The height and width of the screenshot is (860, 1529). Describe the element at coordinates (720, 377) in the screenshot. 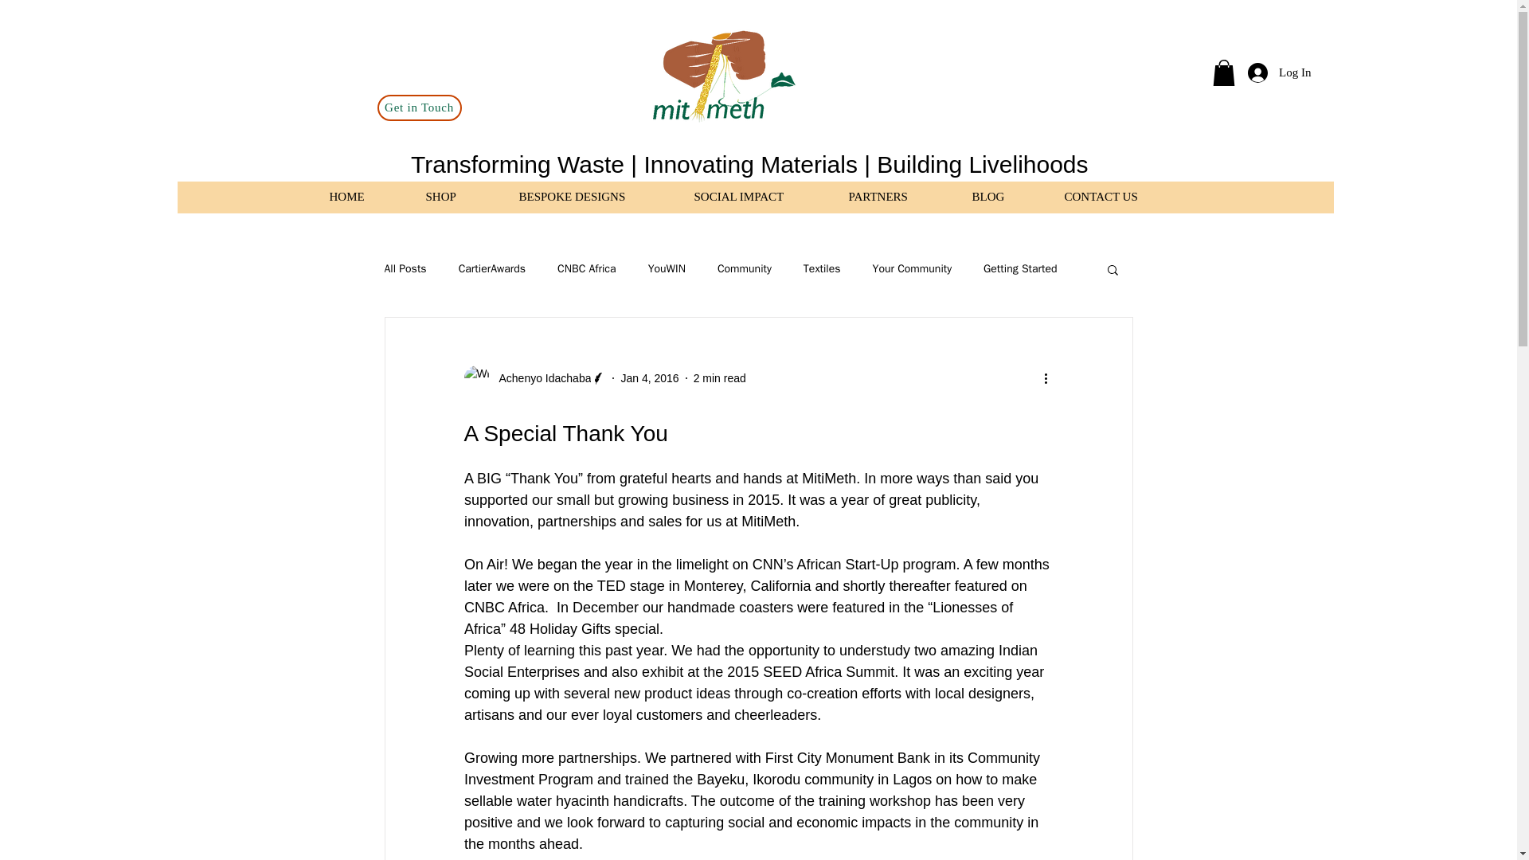

I see `2 min read` at that location.